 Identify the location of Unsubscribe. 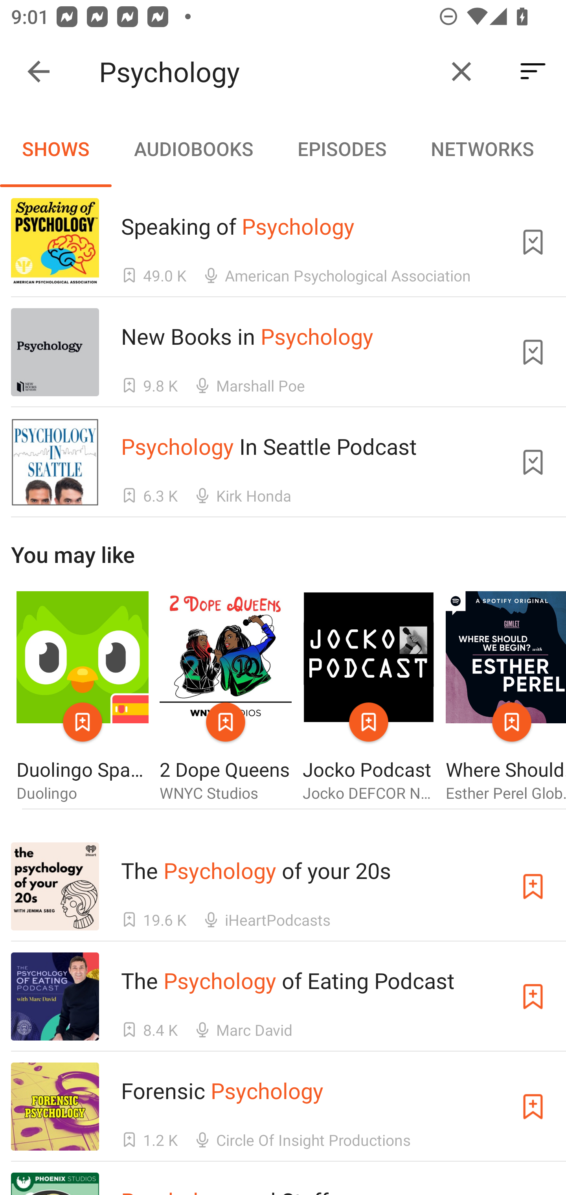
(533, 462).